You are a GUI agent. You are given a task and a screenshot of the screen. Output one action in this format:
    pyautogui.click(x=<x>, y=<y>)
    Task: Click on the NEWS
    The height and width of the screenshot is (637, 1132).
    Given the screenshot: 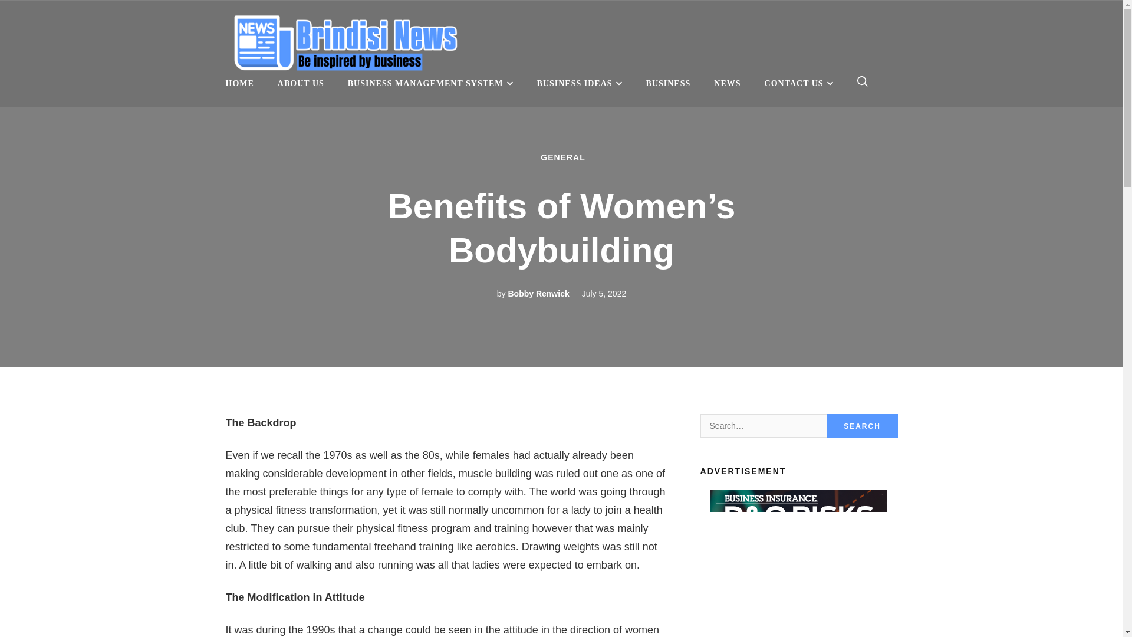 What is the action you would take?
    pyautogui.click(x=727, y=83)
    